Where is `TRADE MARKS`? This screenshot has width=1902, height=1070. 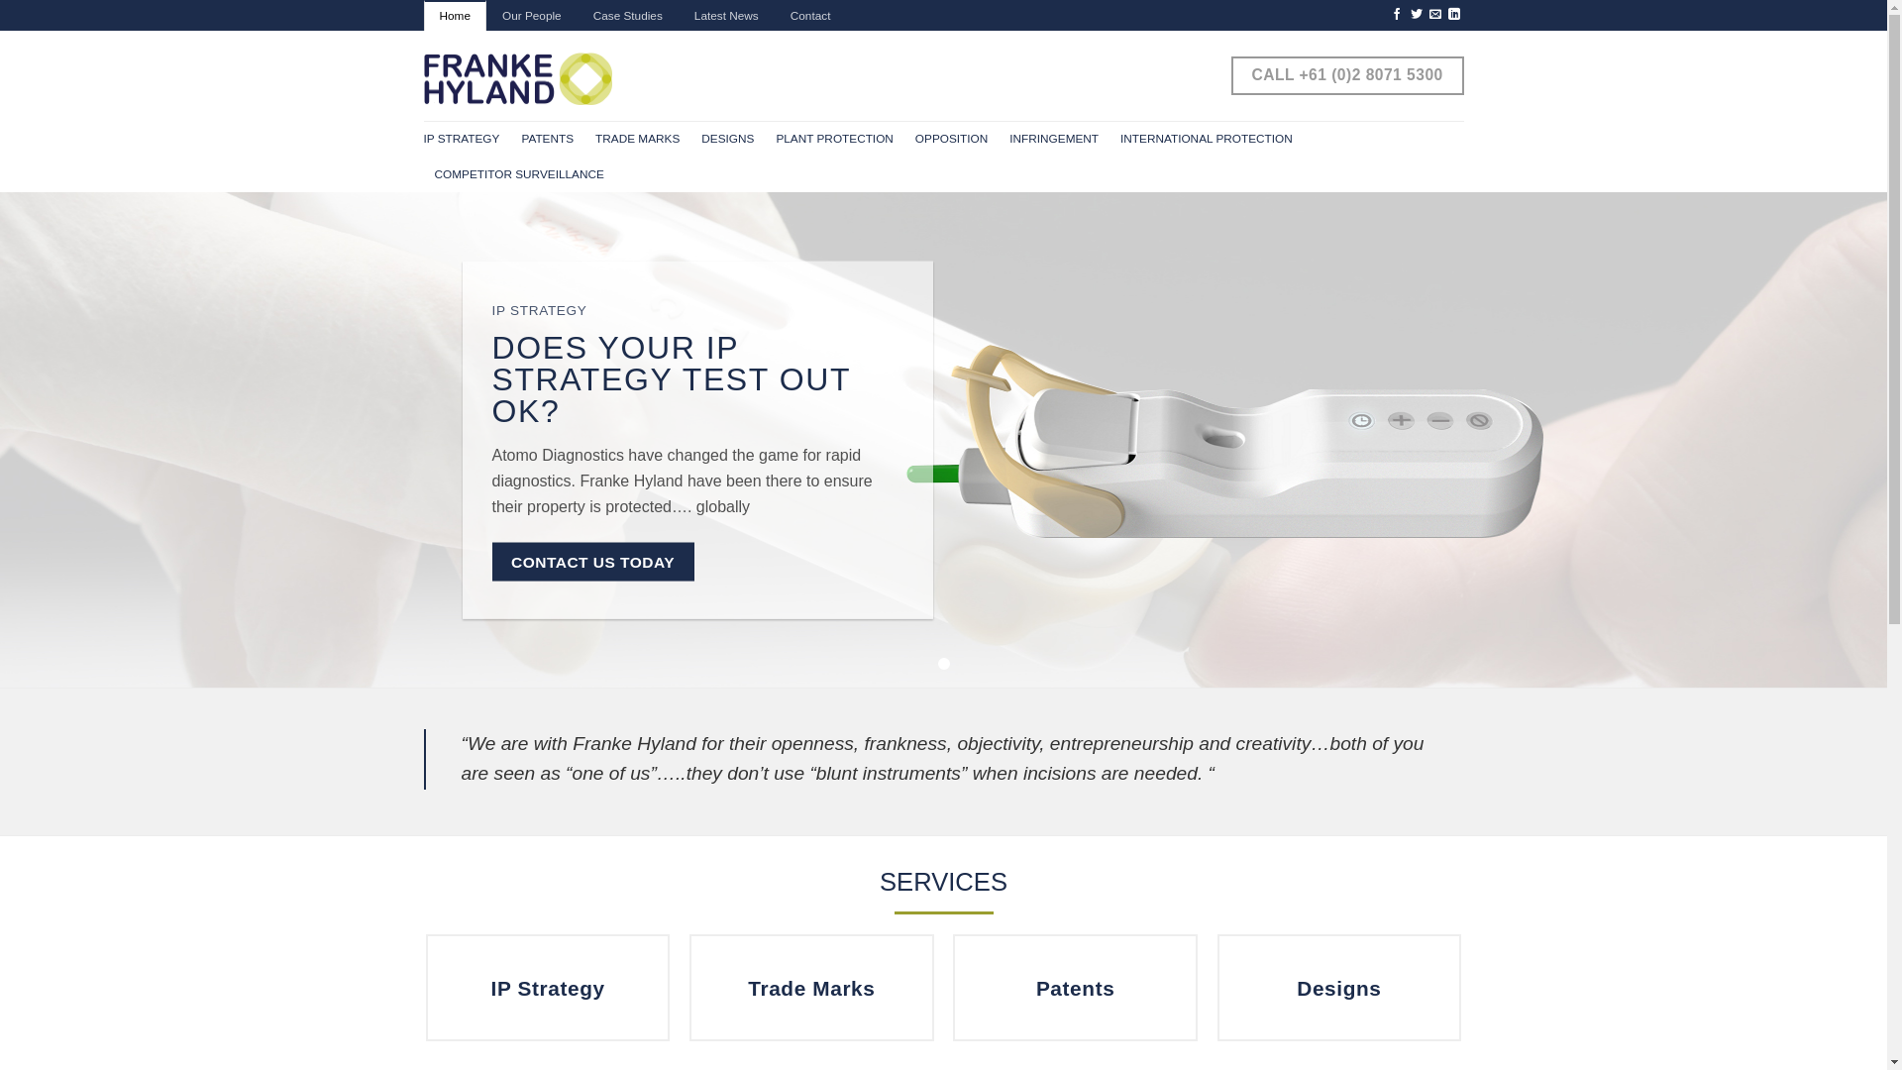 TRADE MARKS is located at coordinates (638, 139).